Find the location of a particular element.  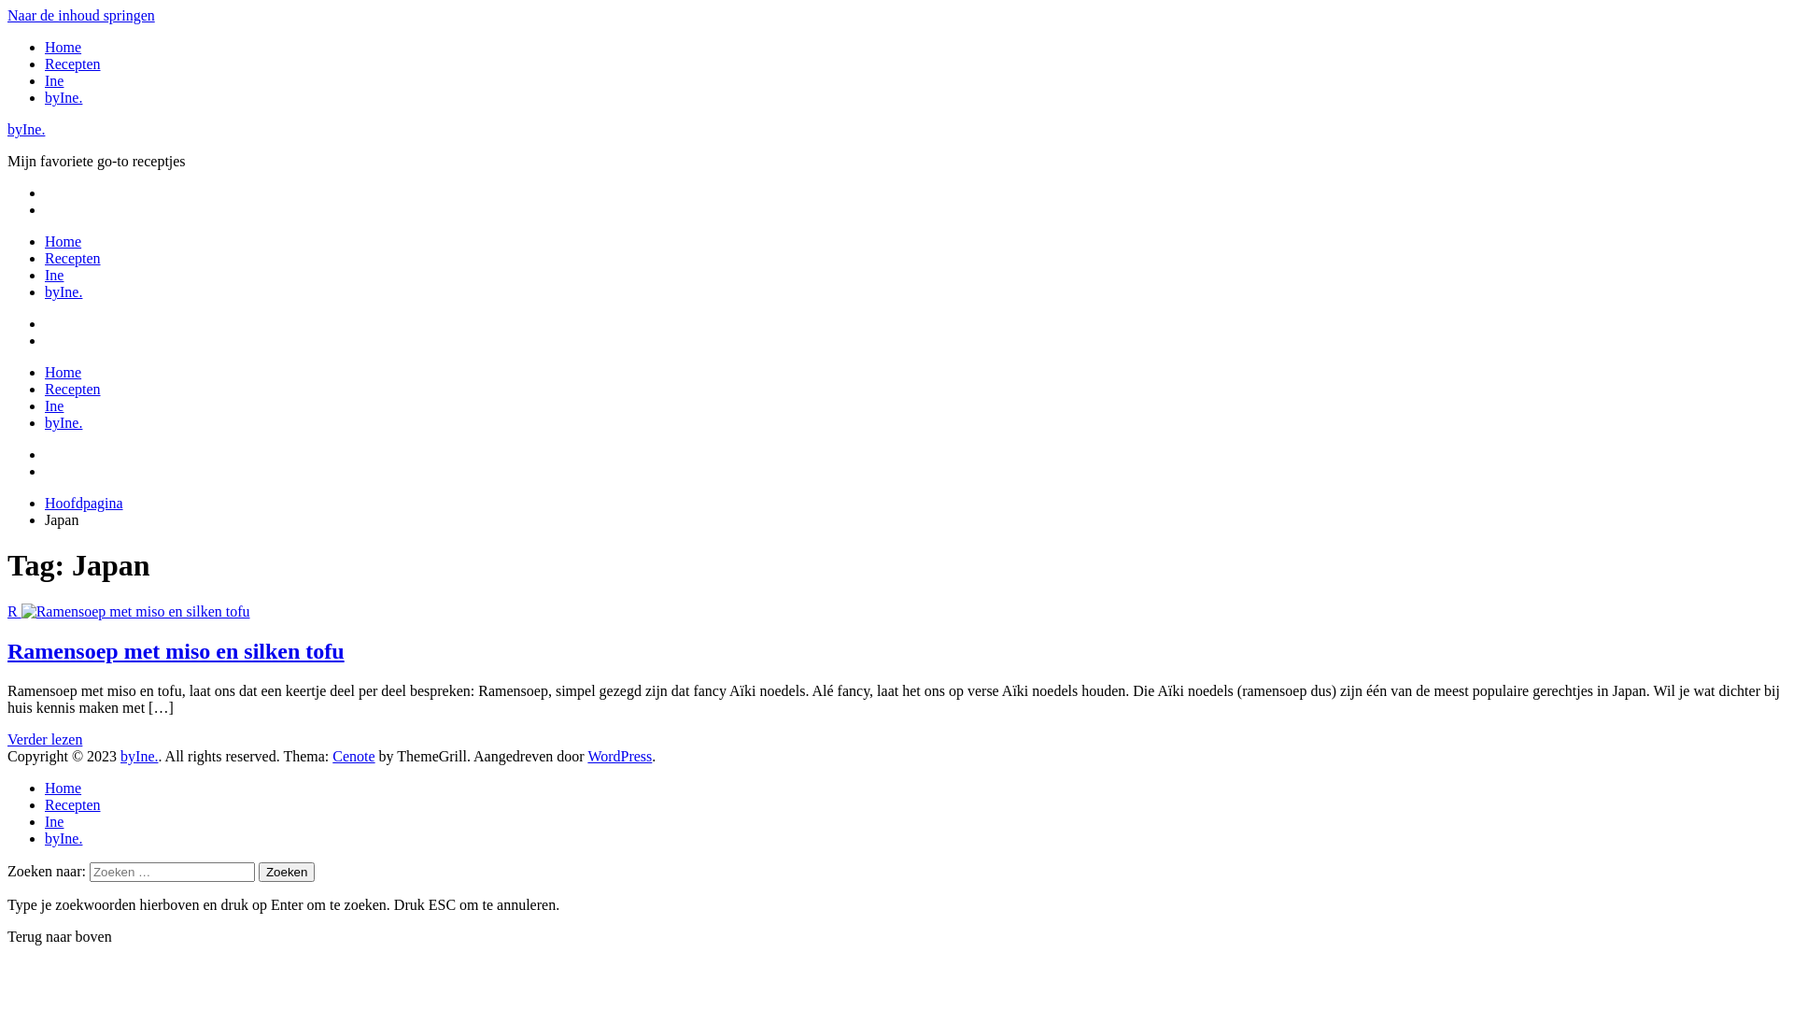

Ine is located at coordinates (54, 405).